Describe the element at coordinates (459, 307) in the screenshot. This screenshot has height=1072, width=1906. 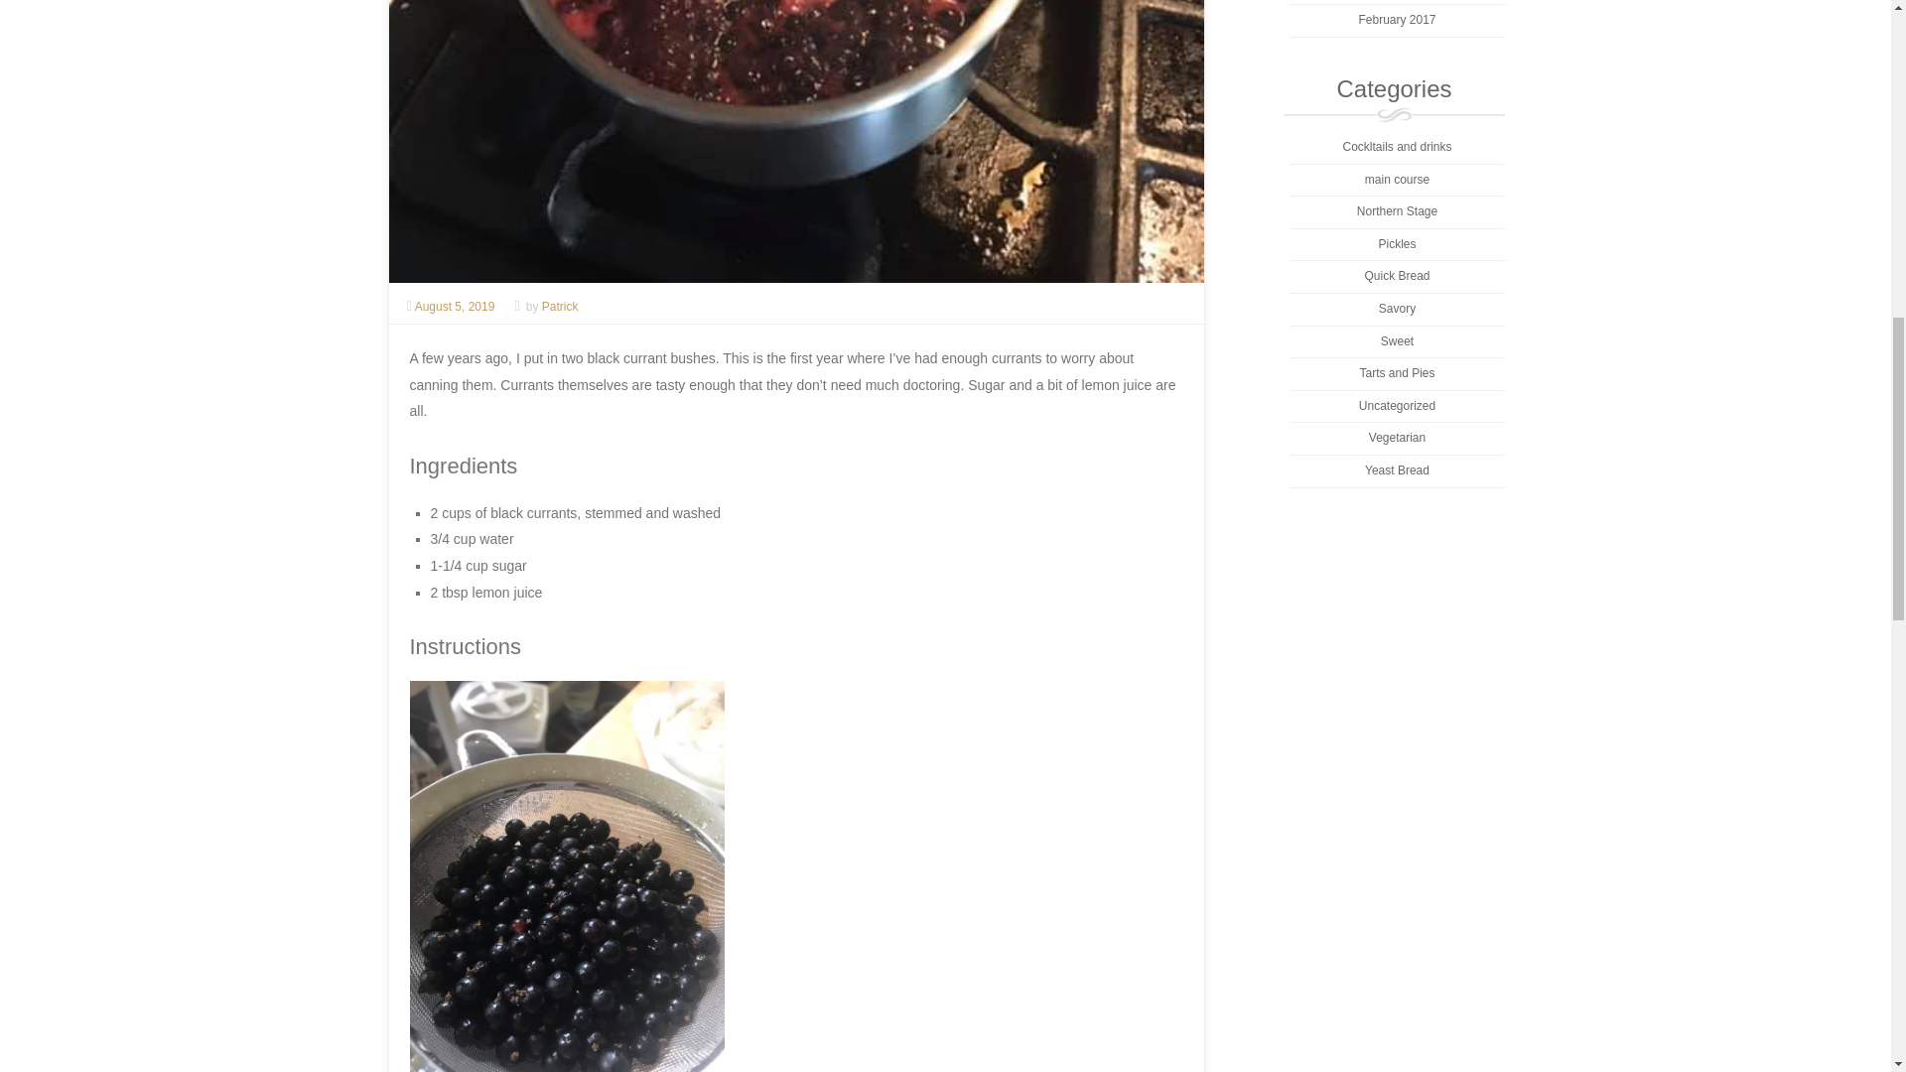
I see `8:58 am` at that location.